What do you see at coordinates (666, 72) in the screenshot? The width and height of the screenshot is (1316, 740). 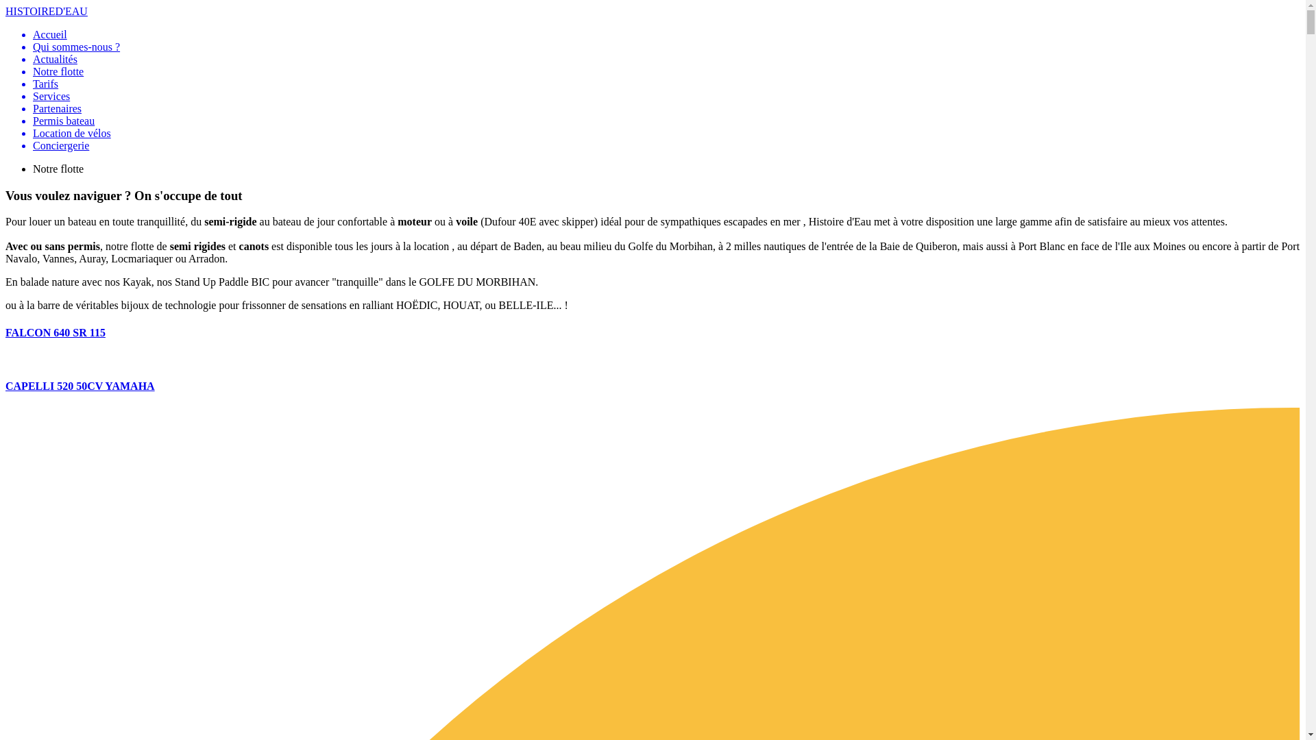 I see `Notre flotte` at bounding box center [666, 72].